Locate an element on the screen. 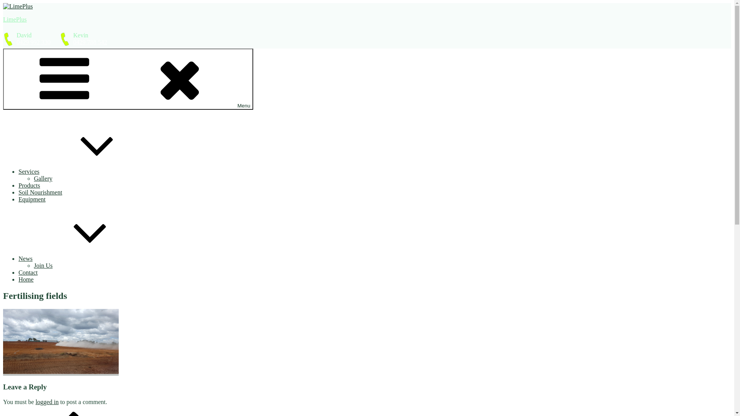  Home is located at coordinates (26, 280).